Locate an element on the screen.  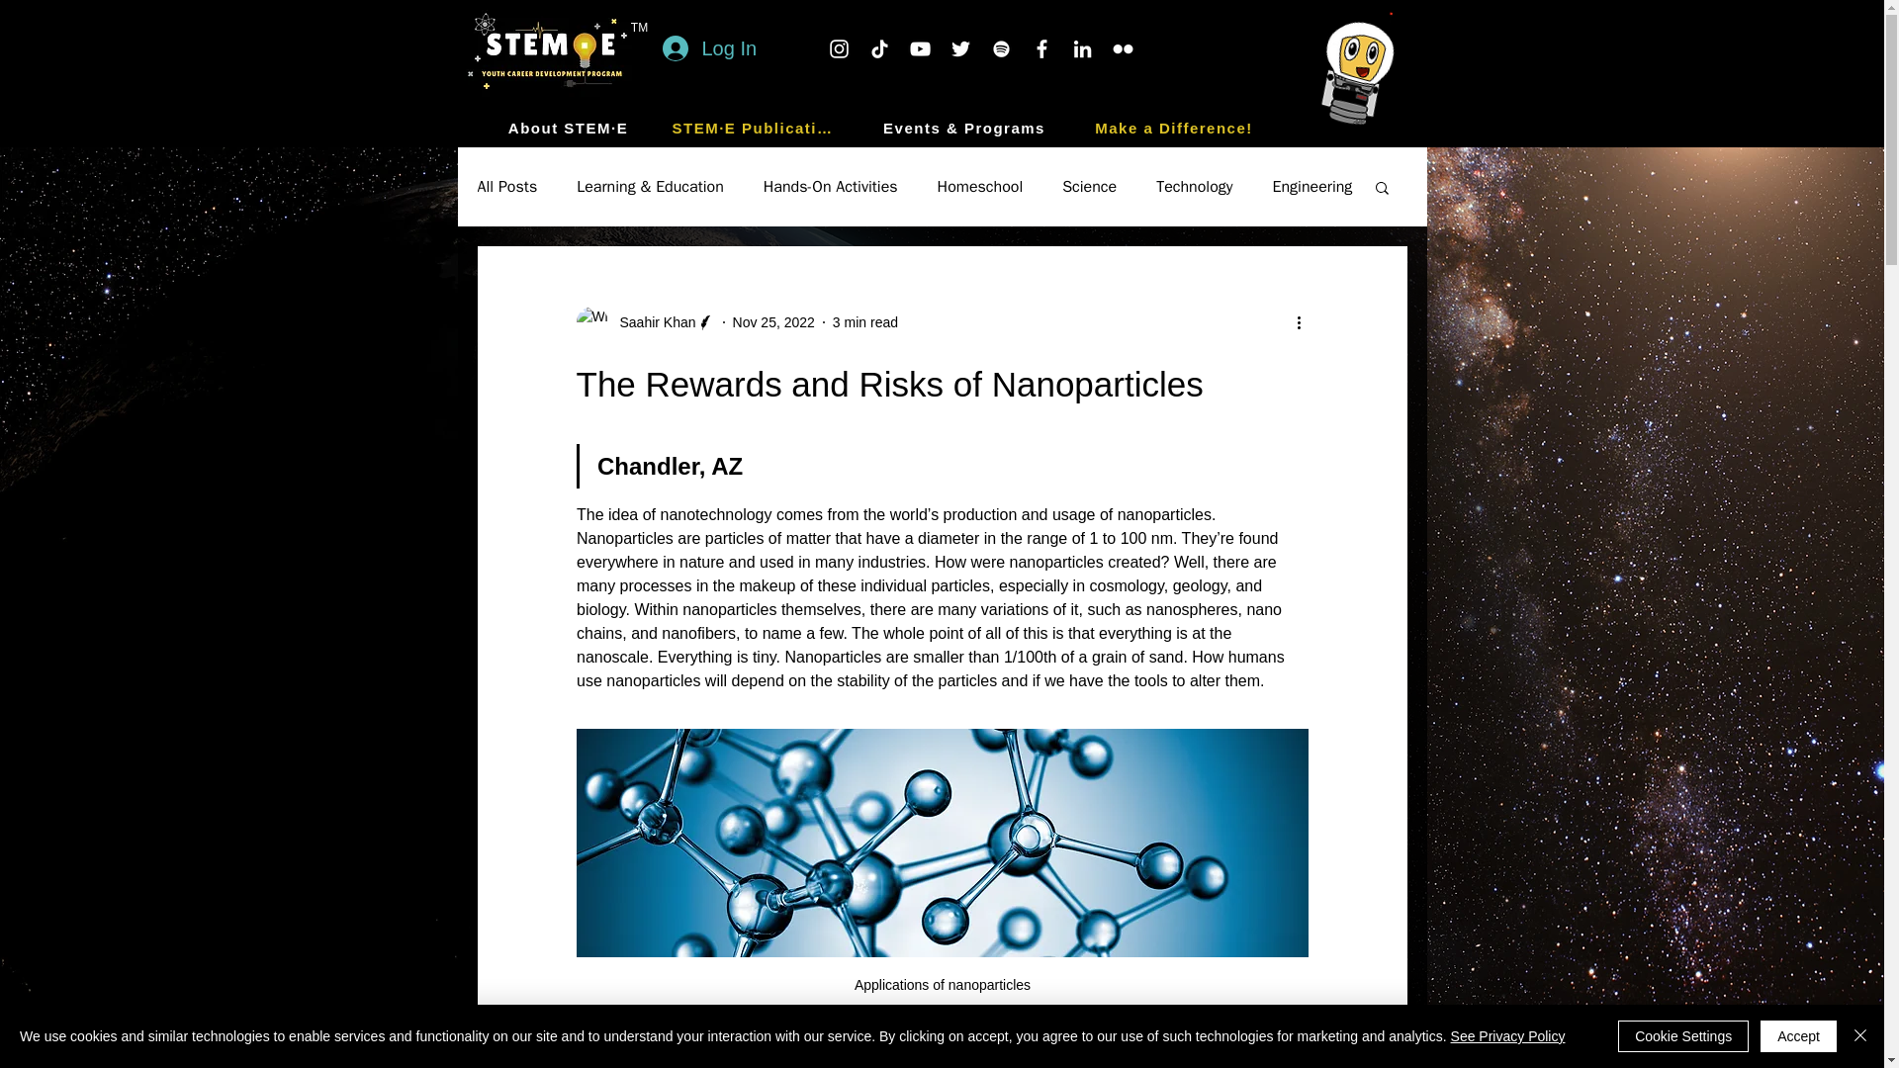
Technology is located at coordinates (1195, 186).